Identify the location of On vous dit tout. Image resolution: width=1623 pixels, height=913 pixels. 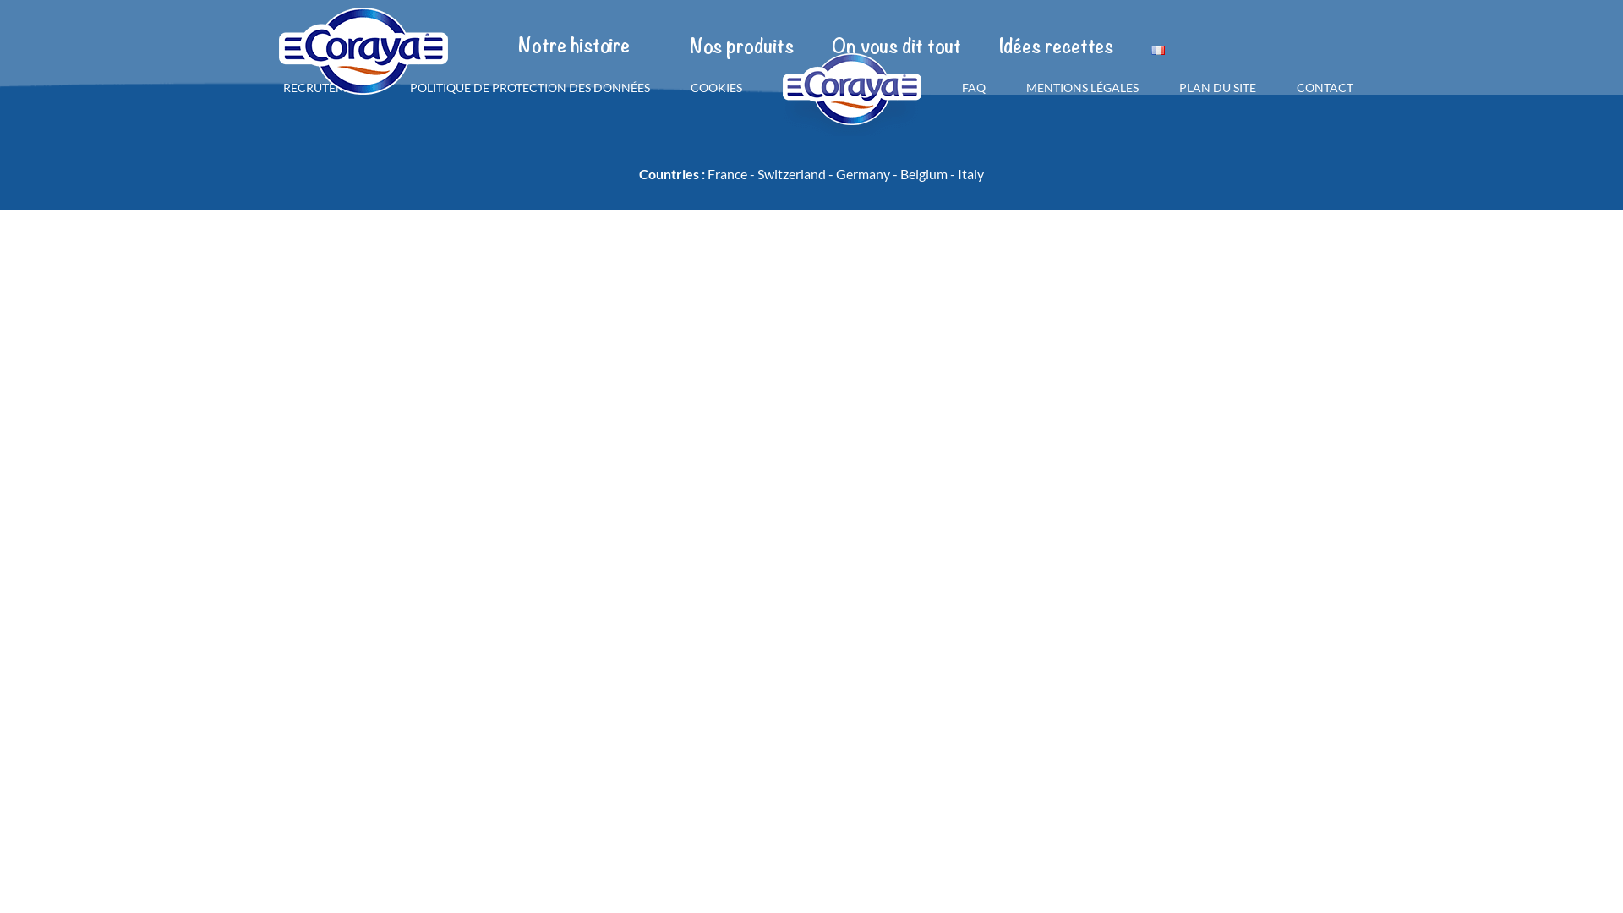
(896, 47).